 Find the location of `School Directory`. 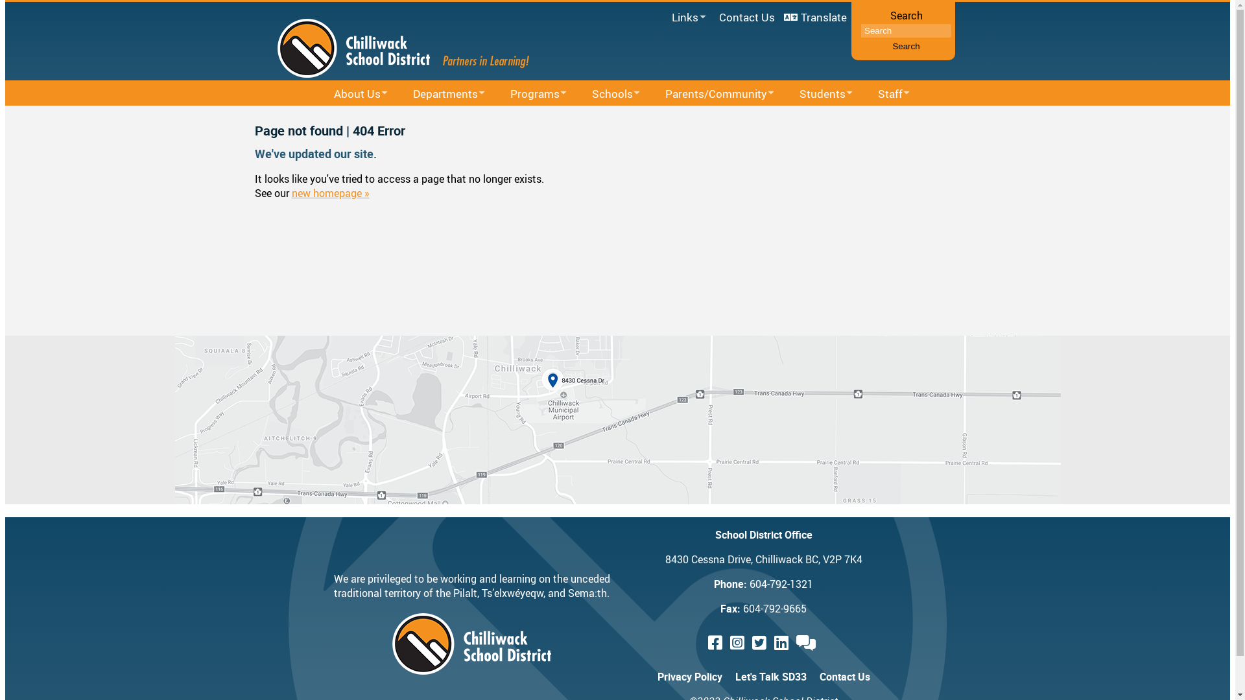

School Directory is located at coordinates (654, 118).